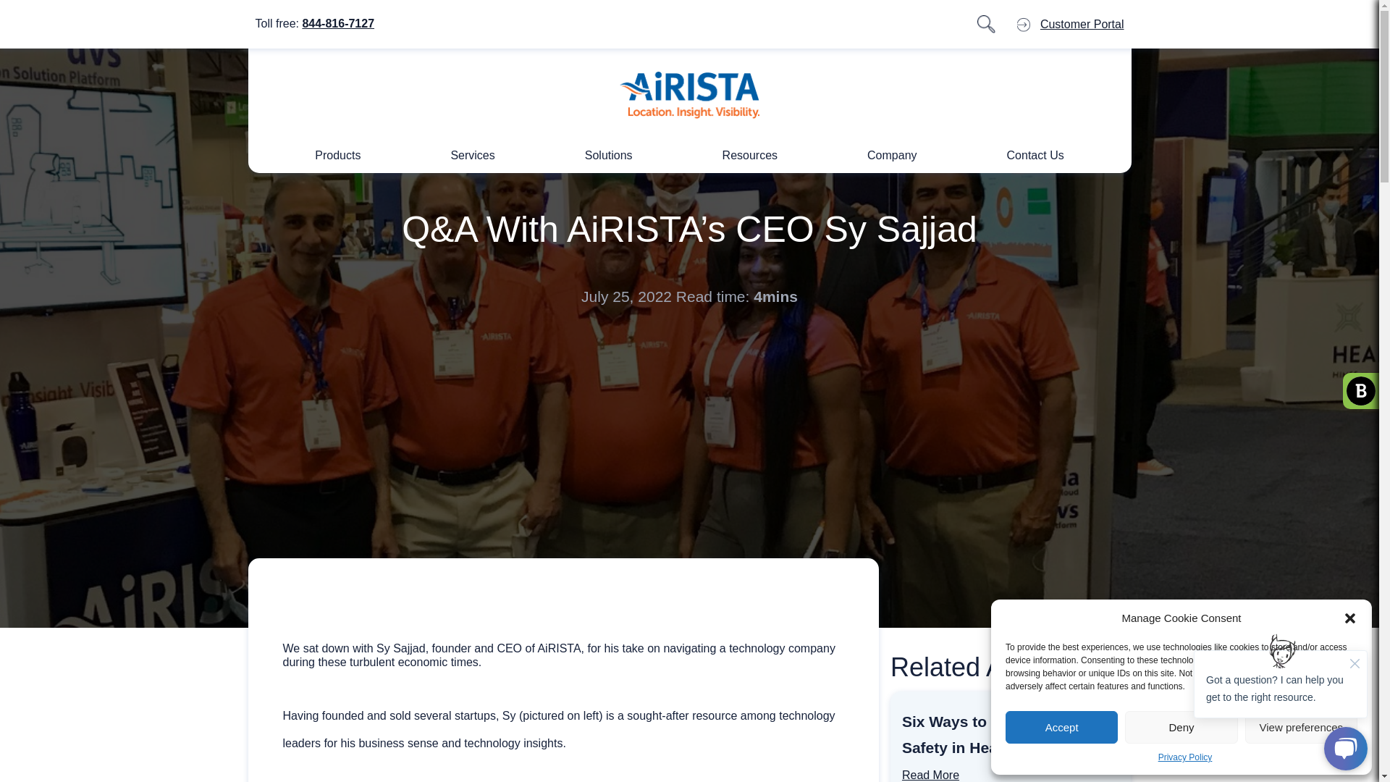 This screenshot has height=782, width=1390. I want to click on Customer Portal, so click(1082, 24).